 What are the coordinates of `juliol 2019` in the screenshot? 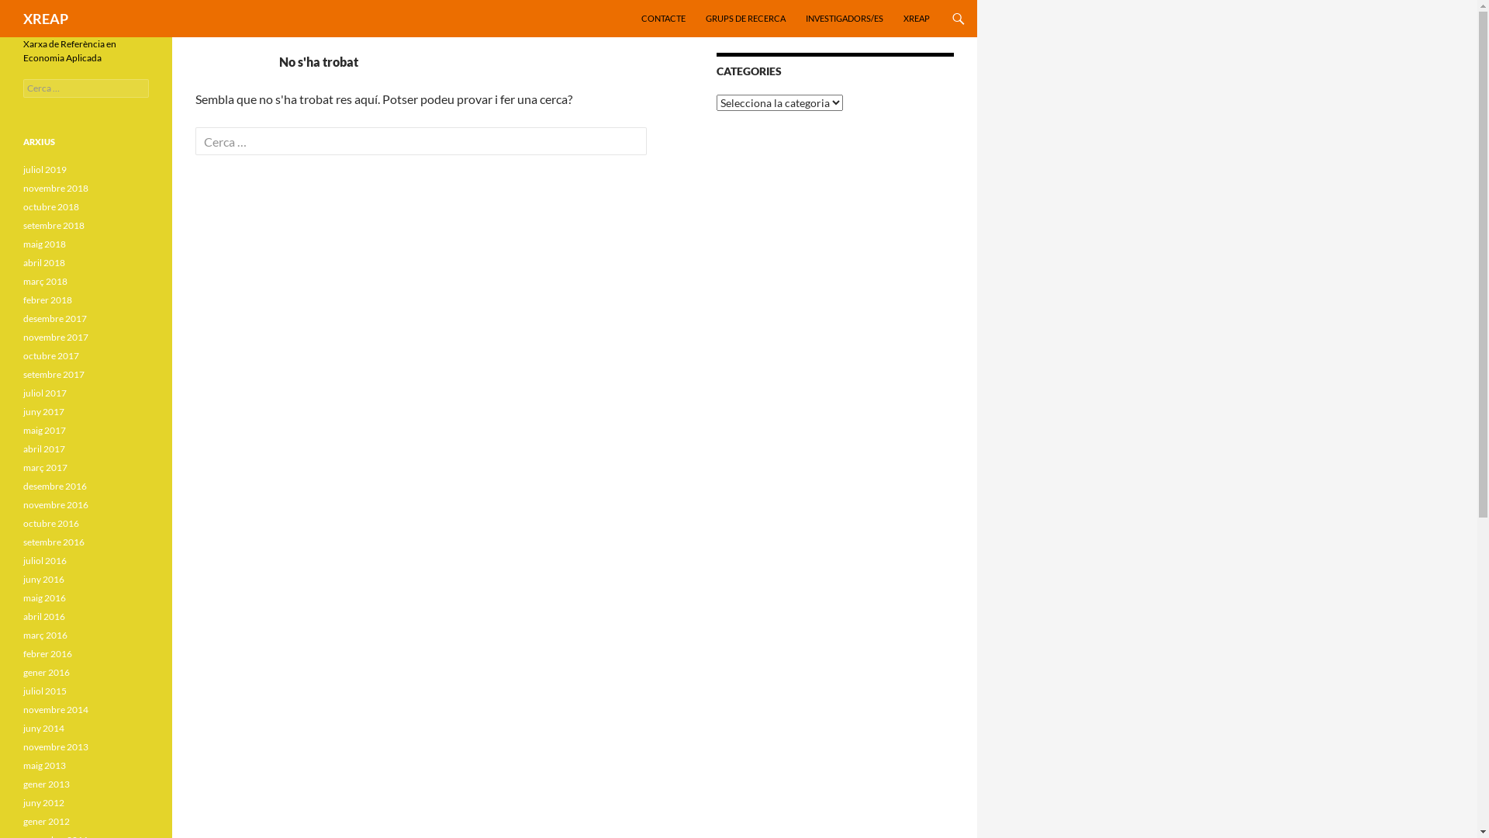 It's located at (45, 169).